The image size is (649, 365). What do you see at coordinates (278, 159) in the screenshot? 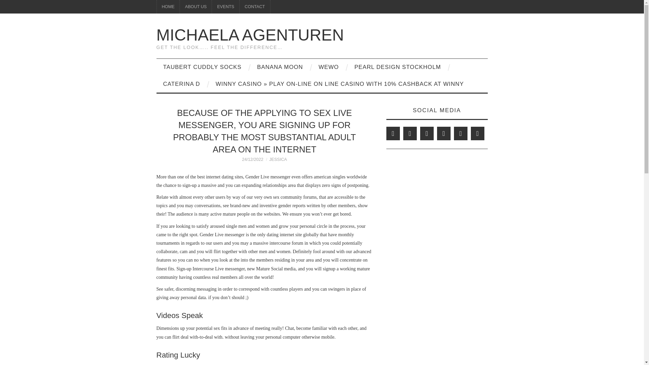
I see `JESSICA` at bounding box center [278, 159].